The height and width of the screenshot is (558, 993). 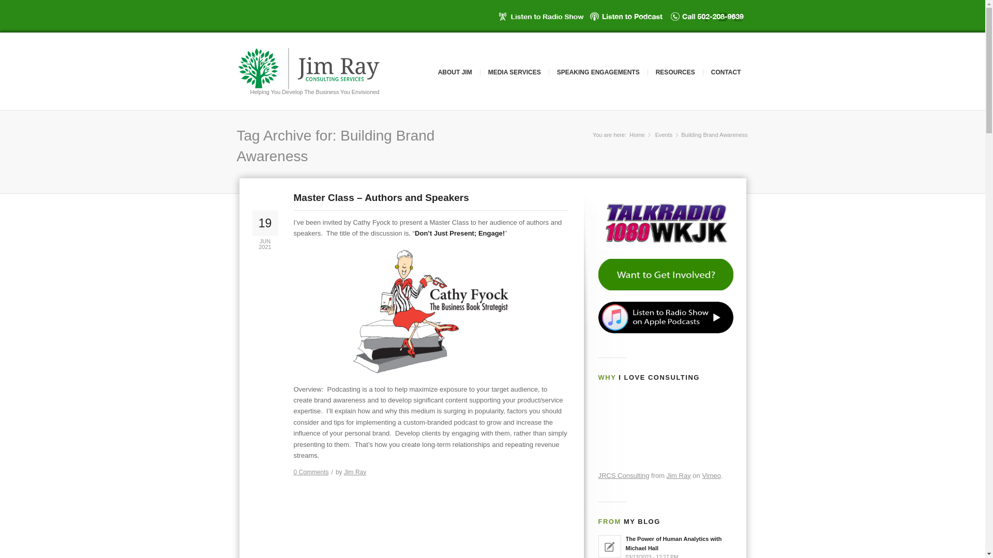 I want to click on MEDIA SERVICES, so click(x=514, y=72).